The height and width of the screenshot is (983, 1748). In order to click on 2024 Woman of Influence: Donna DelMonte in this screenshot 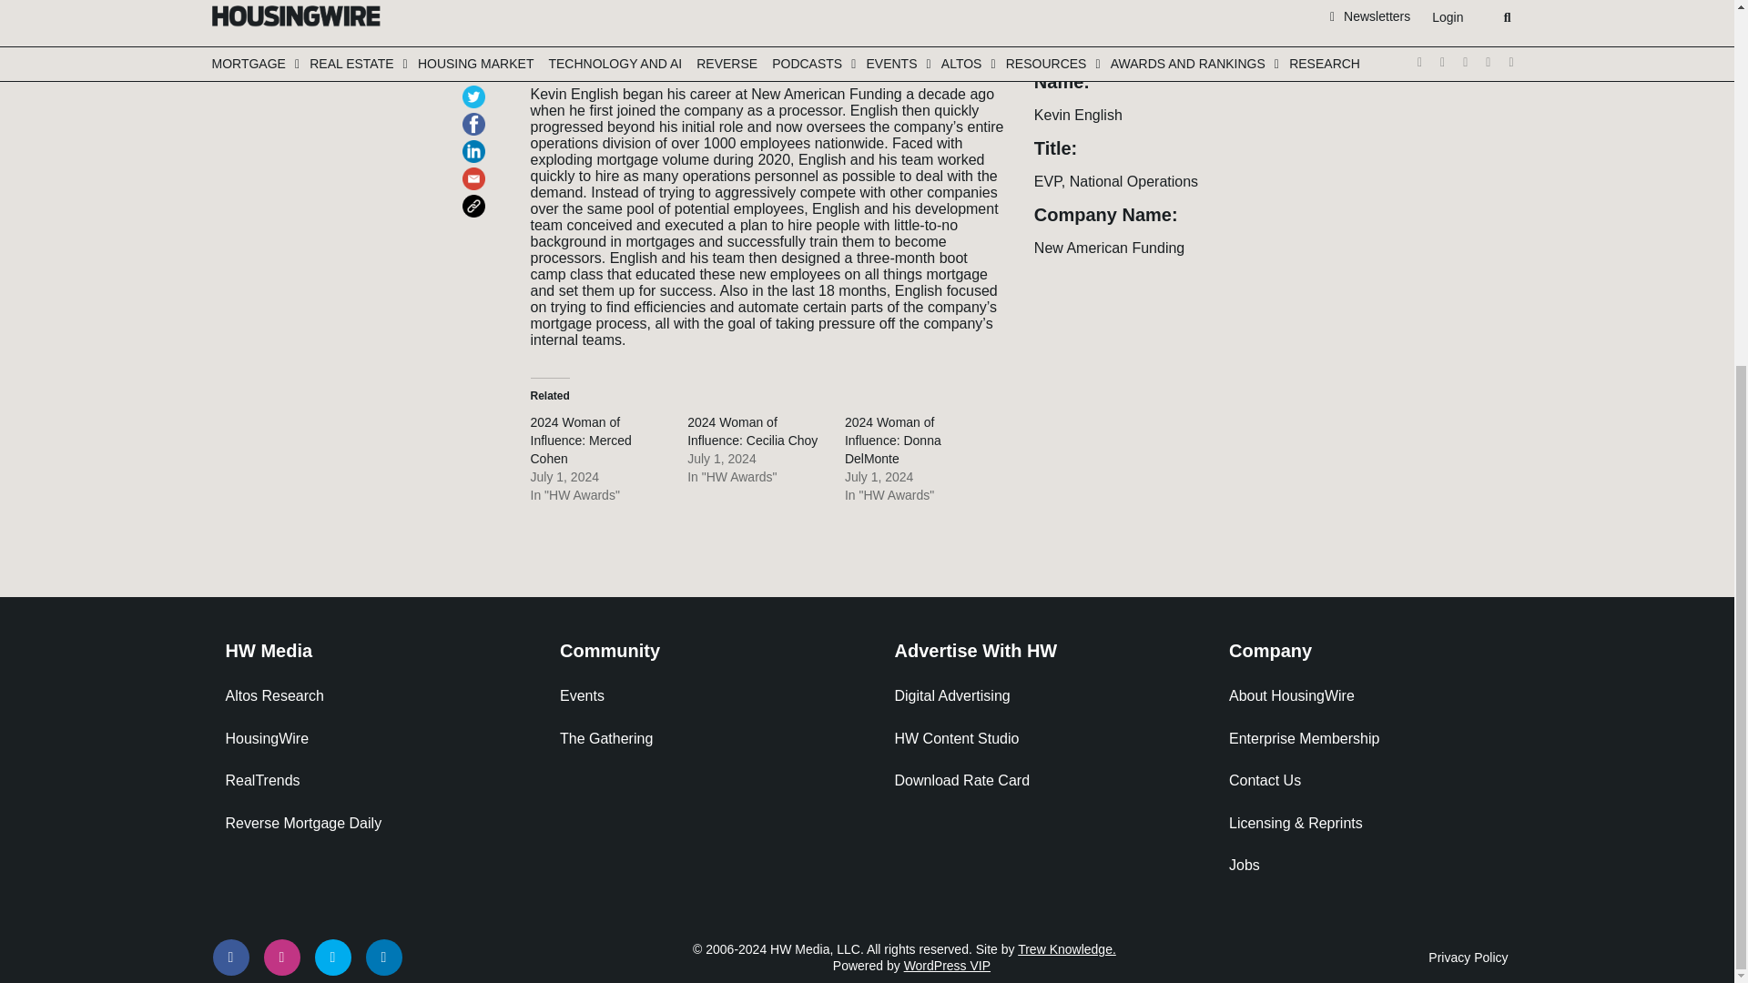, I will do `click(892, 440)`.